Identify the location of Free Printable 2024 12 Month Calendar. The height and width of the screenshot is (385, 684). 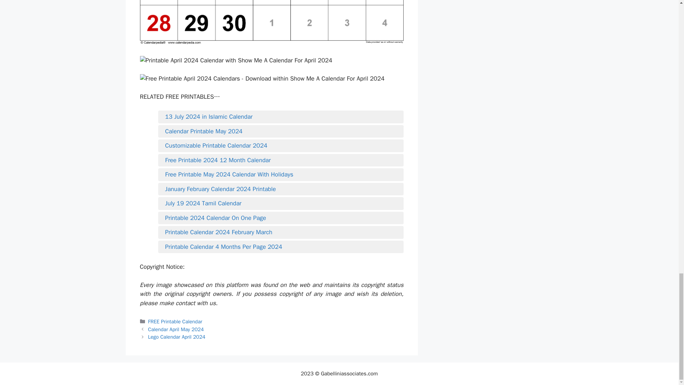
(281, 160).